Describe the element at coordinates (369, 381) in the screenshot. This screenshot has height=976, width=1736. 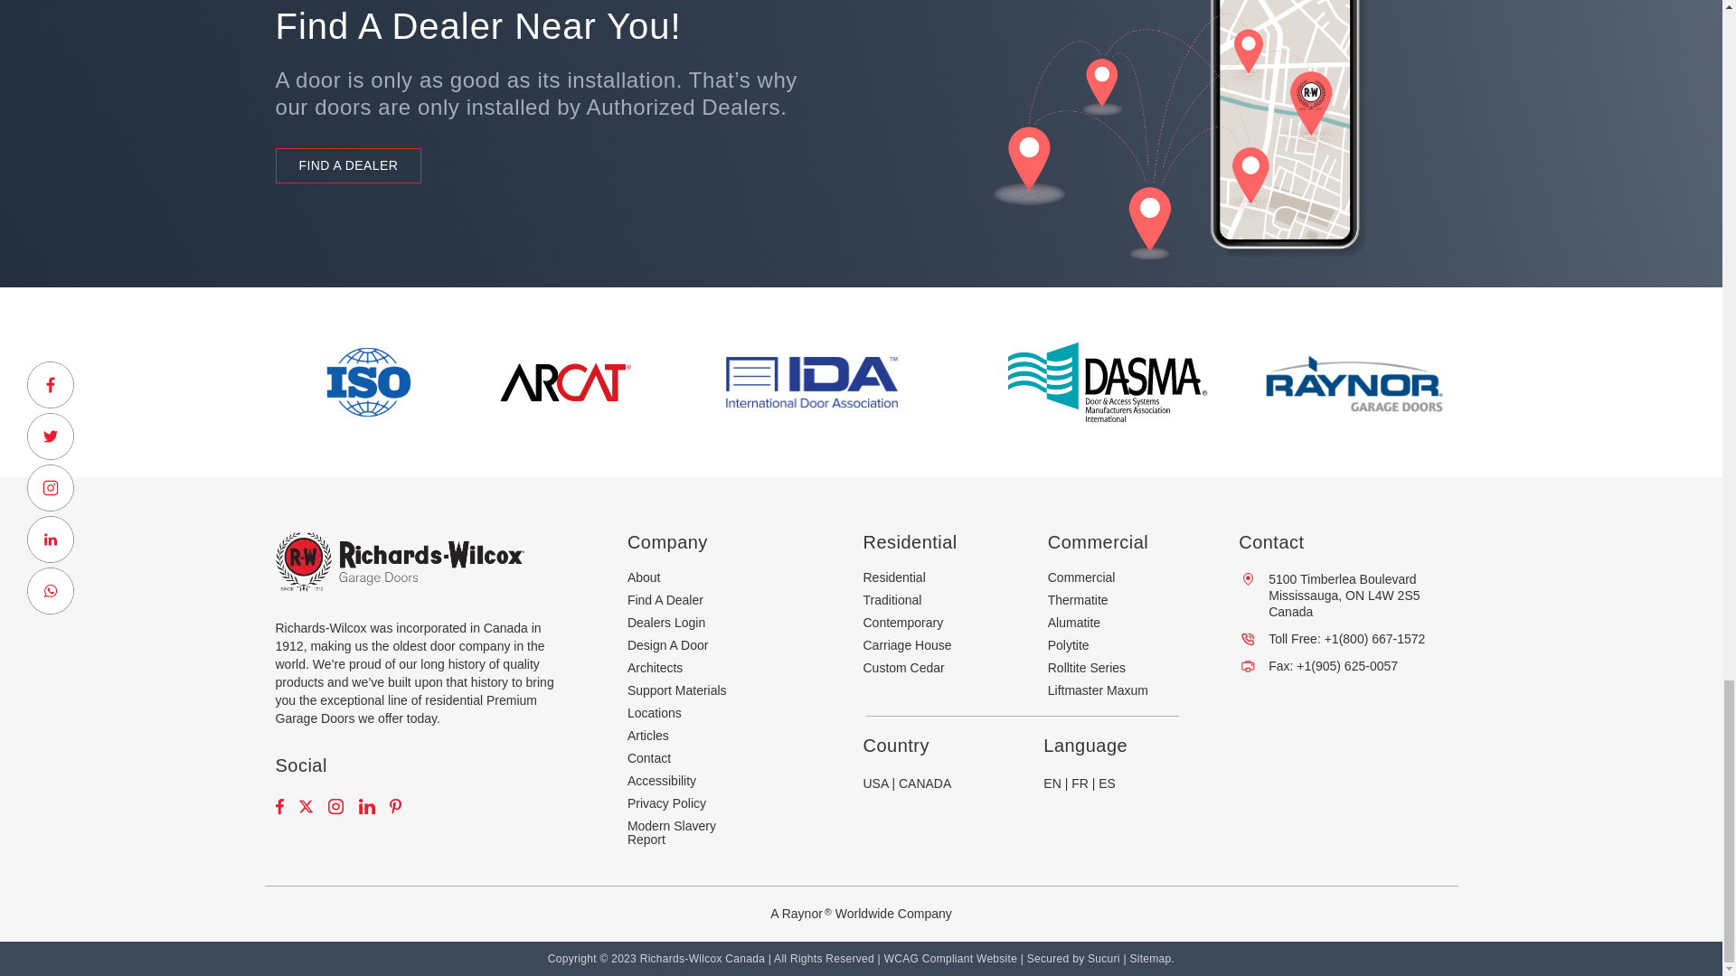
I see `group 1767` at that location.